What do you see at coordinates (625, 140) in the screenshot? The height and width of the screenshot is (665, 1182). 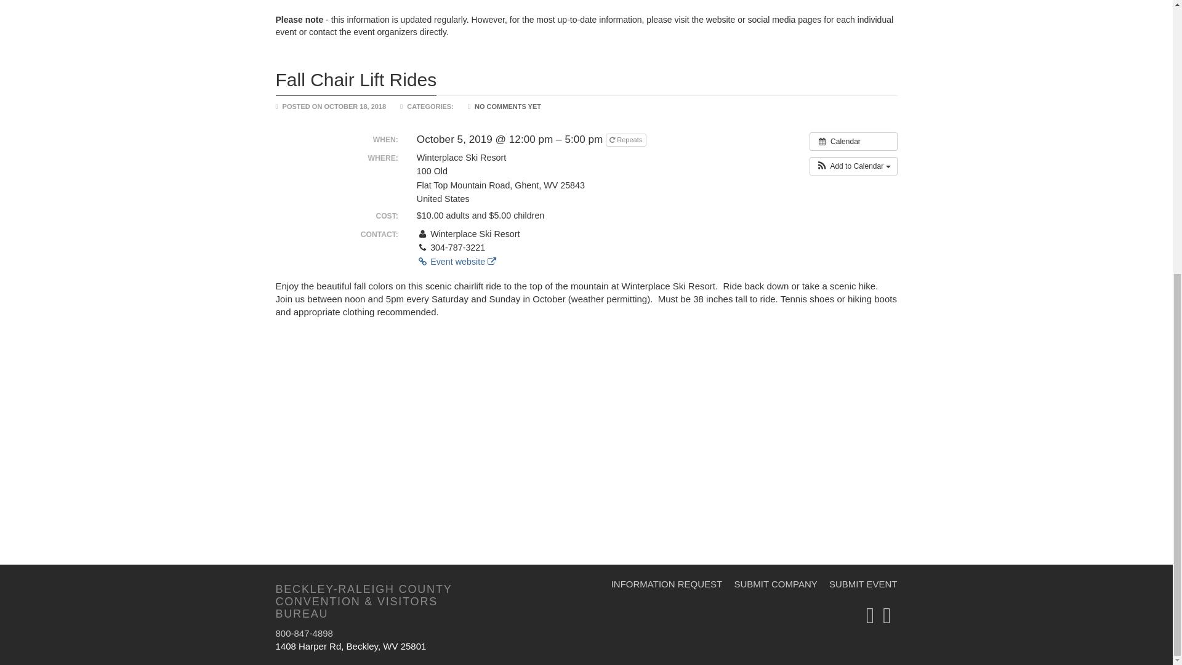 I see `Repeats` at bounding box center [625, 140].